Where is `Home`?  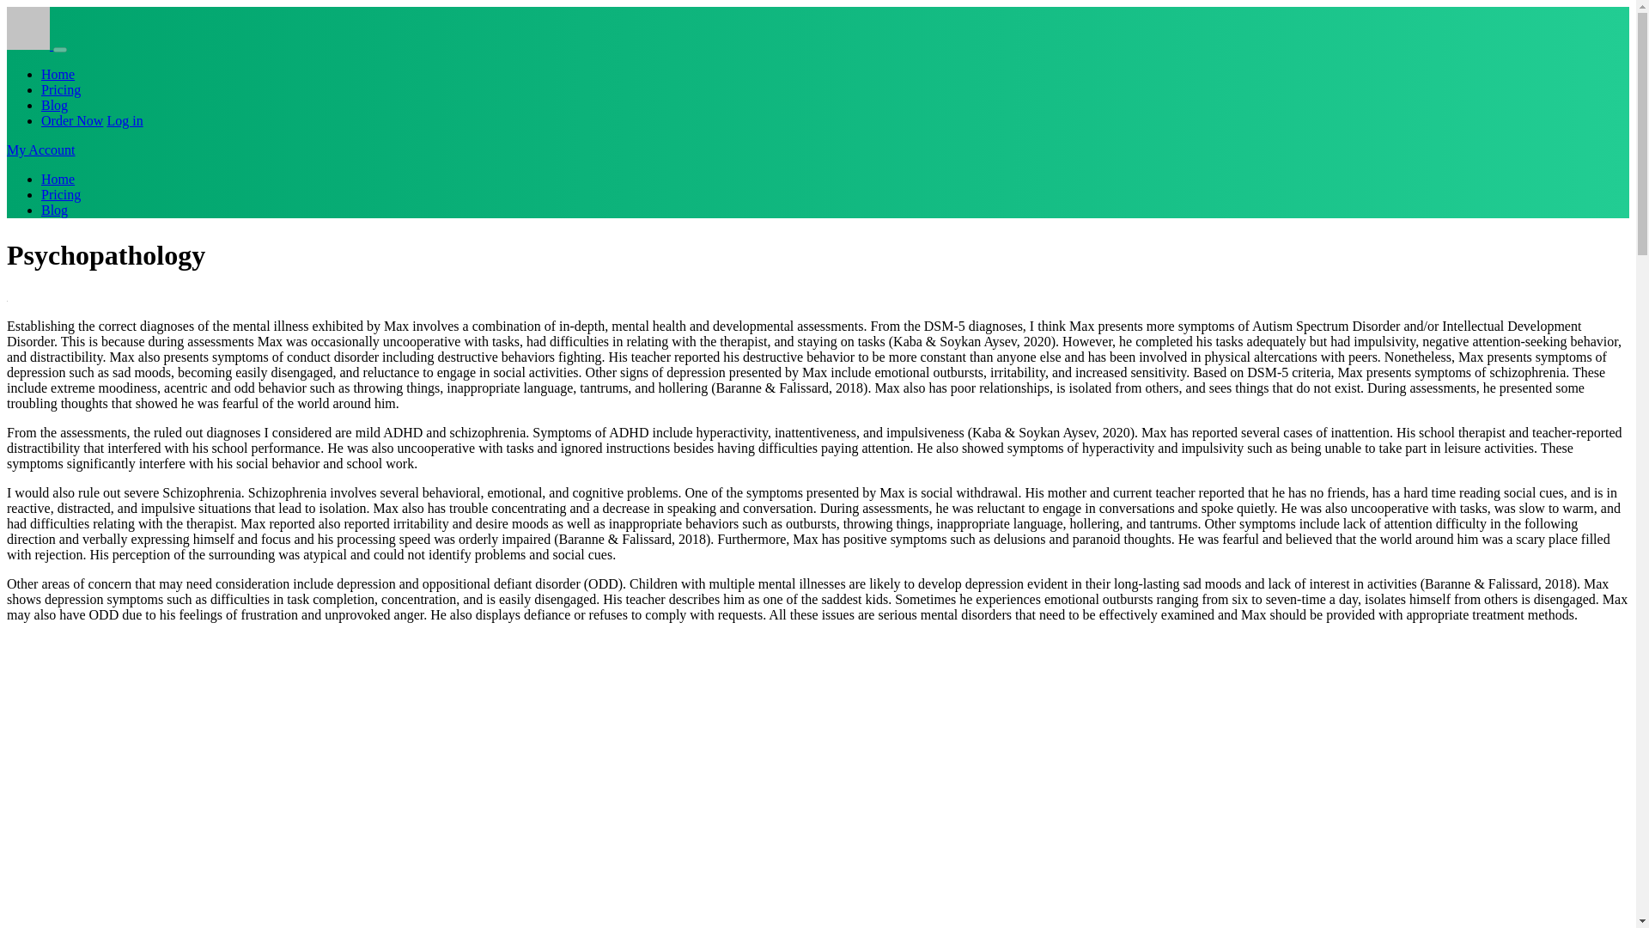 Home is located at coordinates (58, 179).